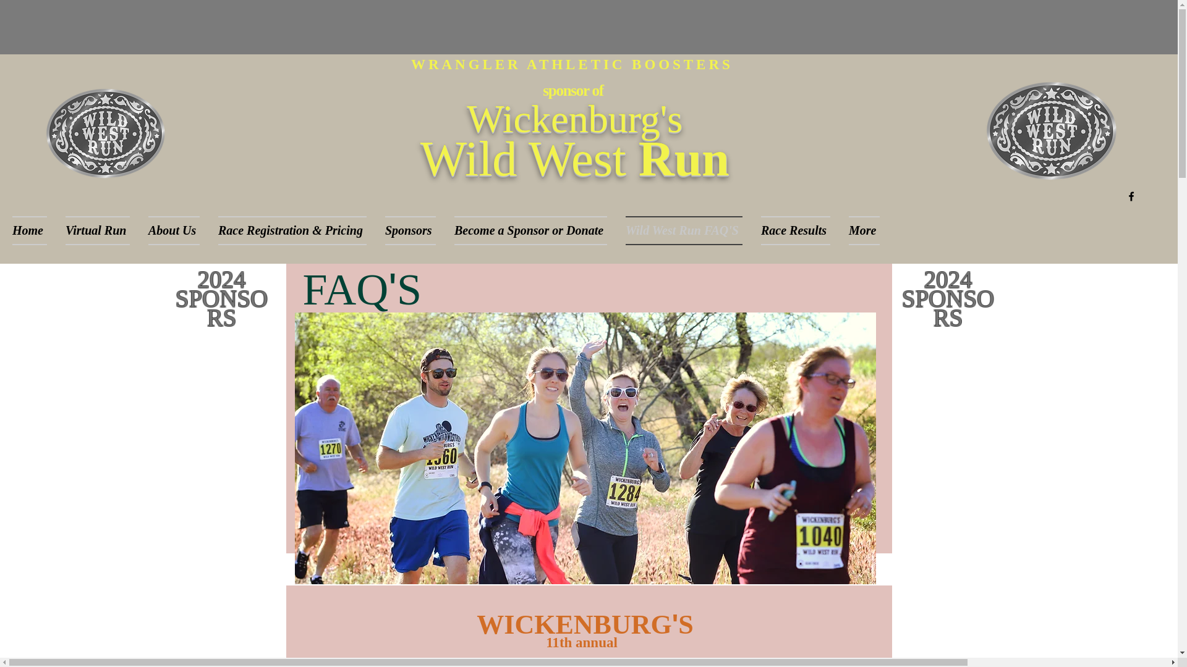 The image size is (1187, 667). What do you see at coordinates (530, 230) in the screenshot?
I see `Become a Sponsor or Donate` at bounding box center [530, 230].